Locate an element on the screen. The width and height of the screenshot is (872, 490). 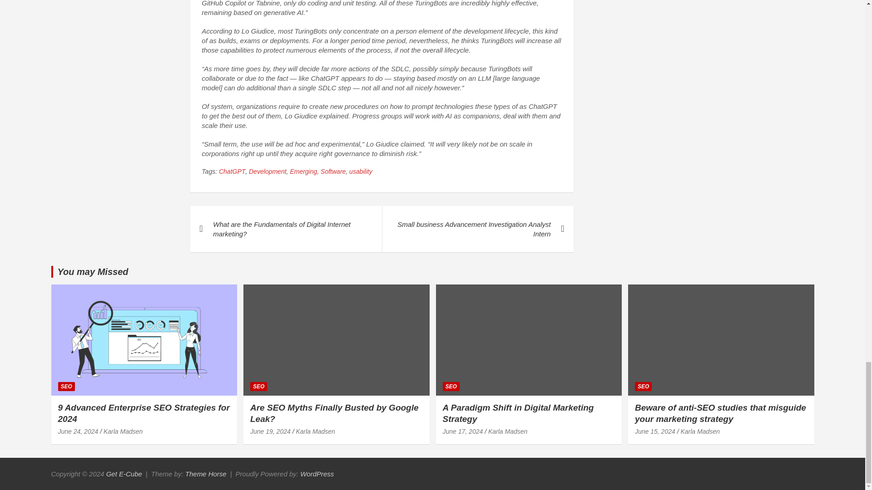
A Paradigm Shift in Digital Marketing Strategy is located at coordinates (462, 431).